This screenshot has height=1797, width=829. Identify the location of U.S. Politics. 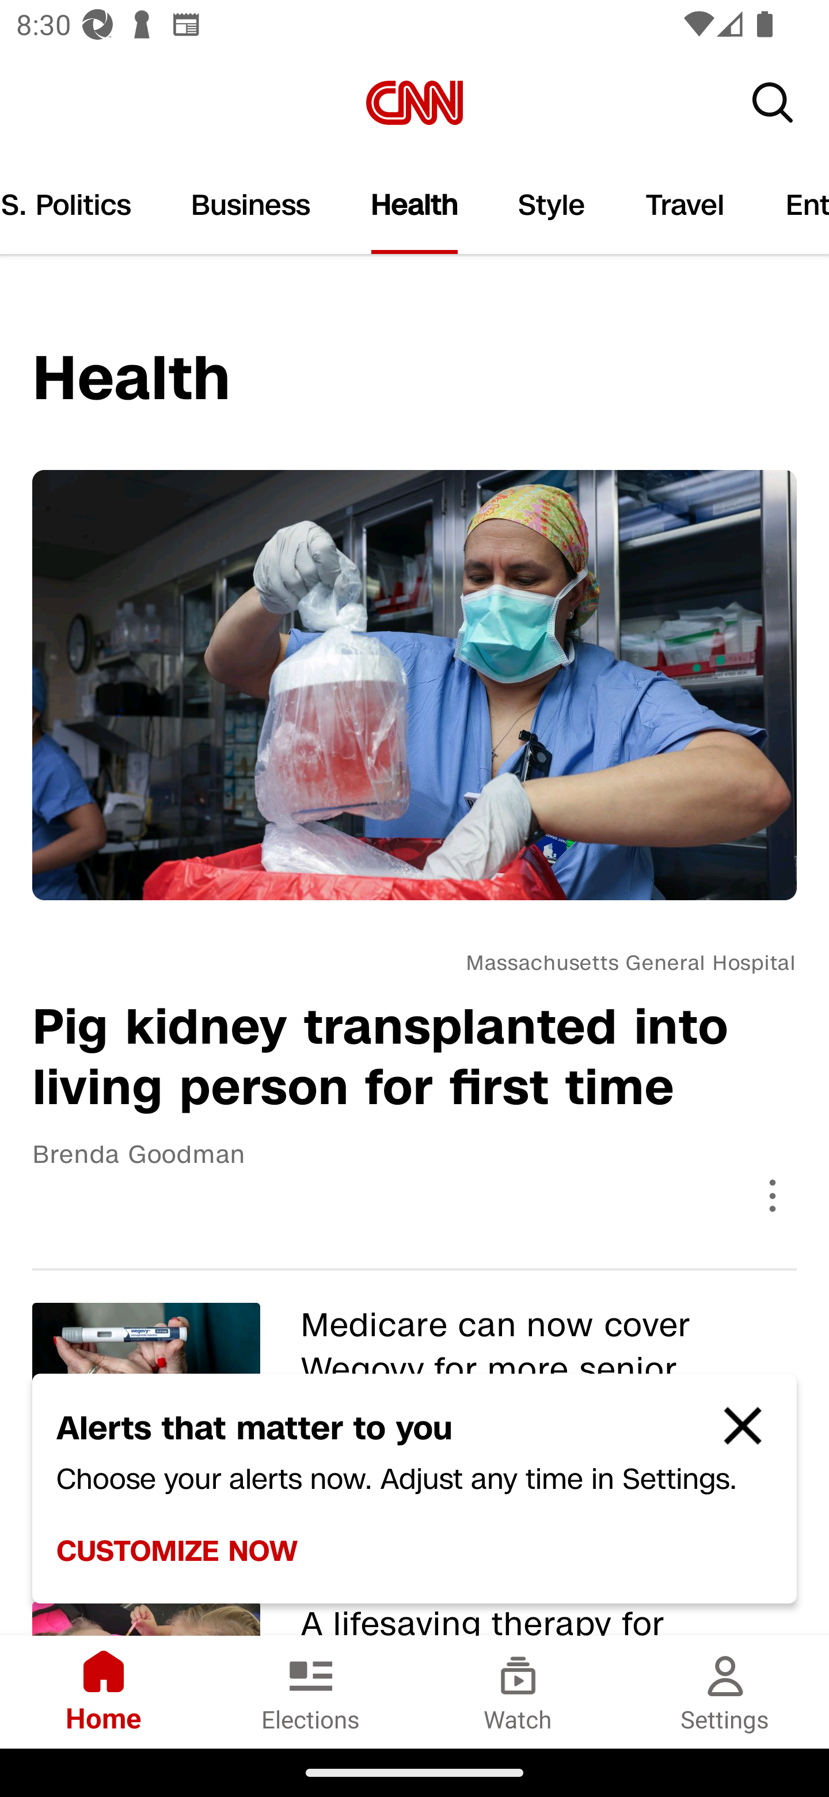
(81, 205).